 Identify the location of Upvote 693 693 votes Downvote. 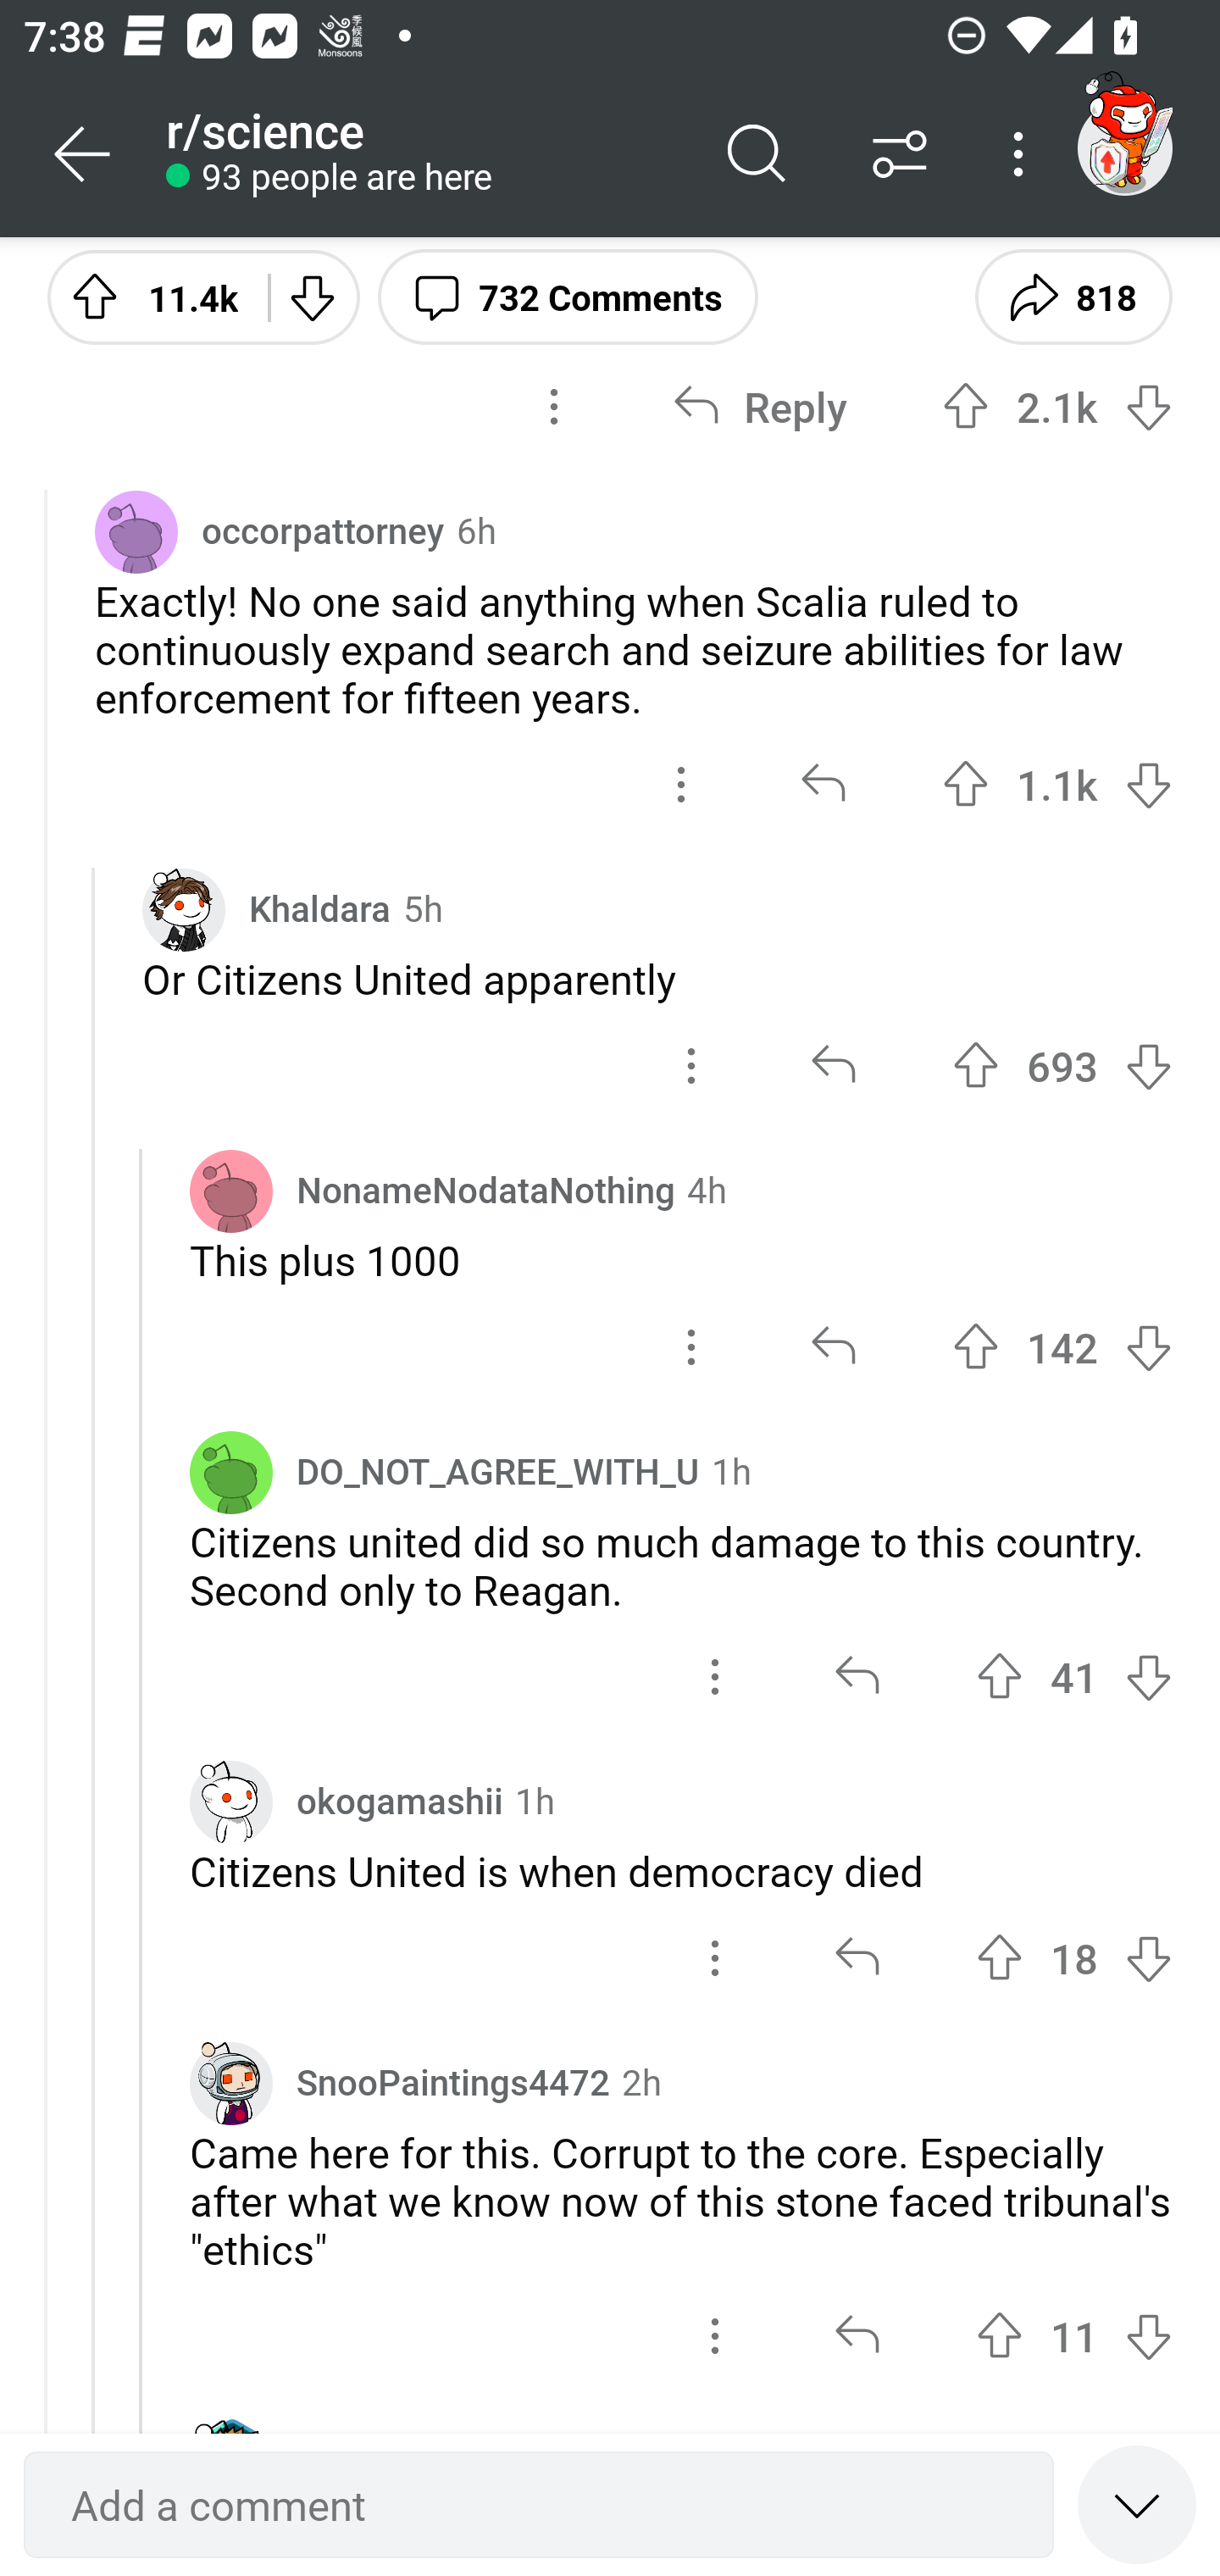
(1062, 1066).